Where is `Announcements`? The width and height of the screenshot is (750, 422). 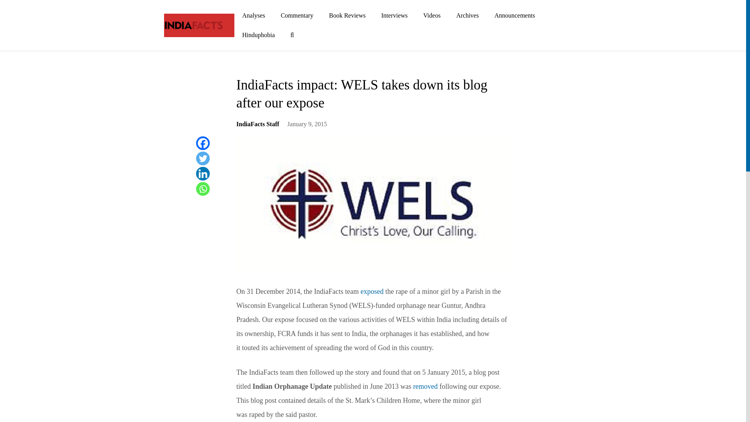 Announcements is located at coordinates (515, 16).